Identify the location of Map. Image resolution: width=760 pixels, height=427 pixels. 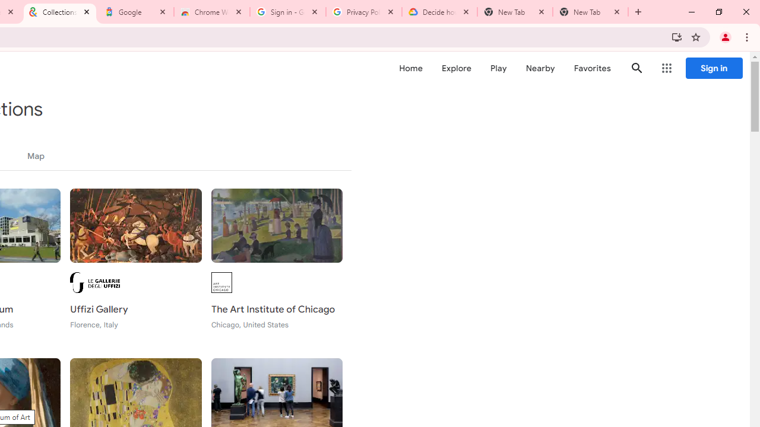
(36, 156).